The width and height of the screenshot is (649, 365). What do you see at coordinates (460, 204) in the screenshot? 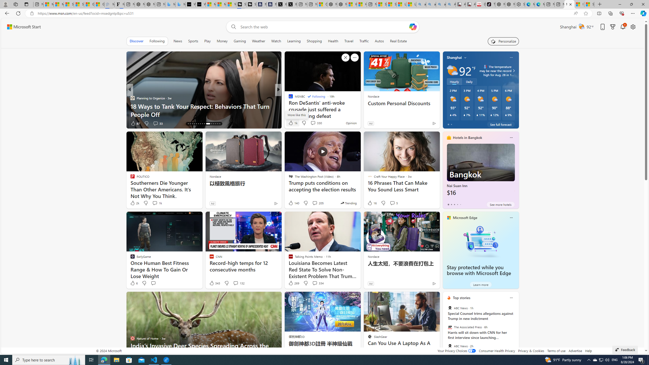
I see `tab-4` at bounding box center [460, 204].